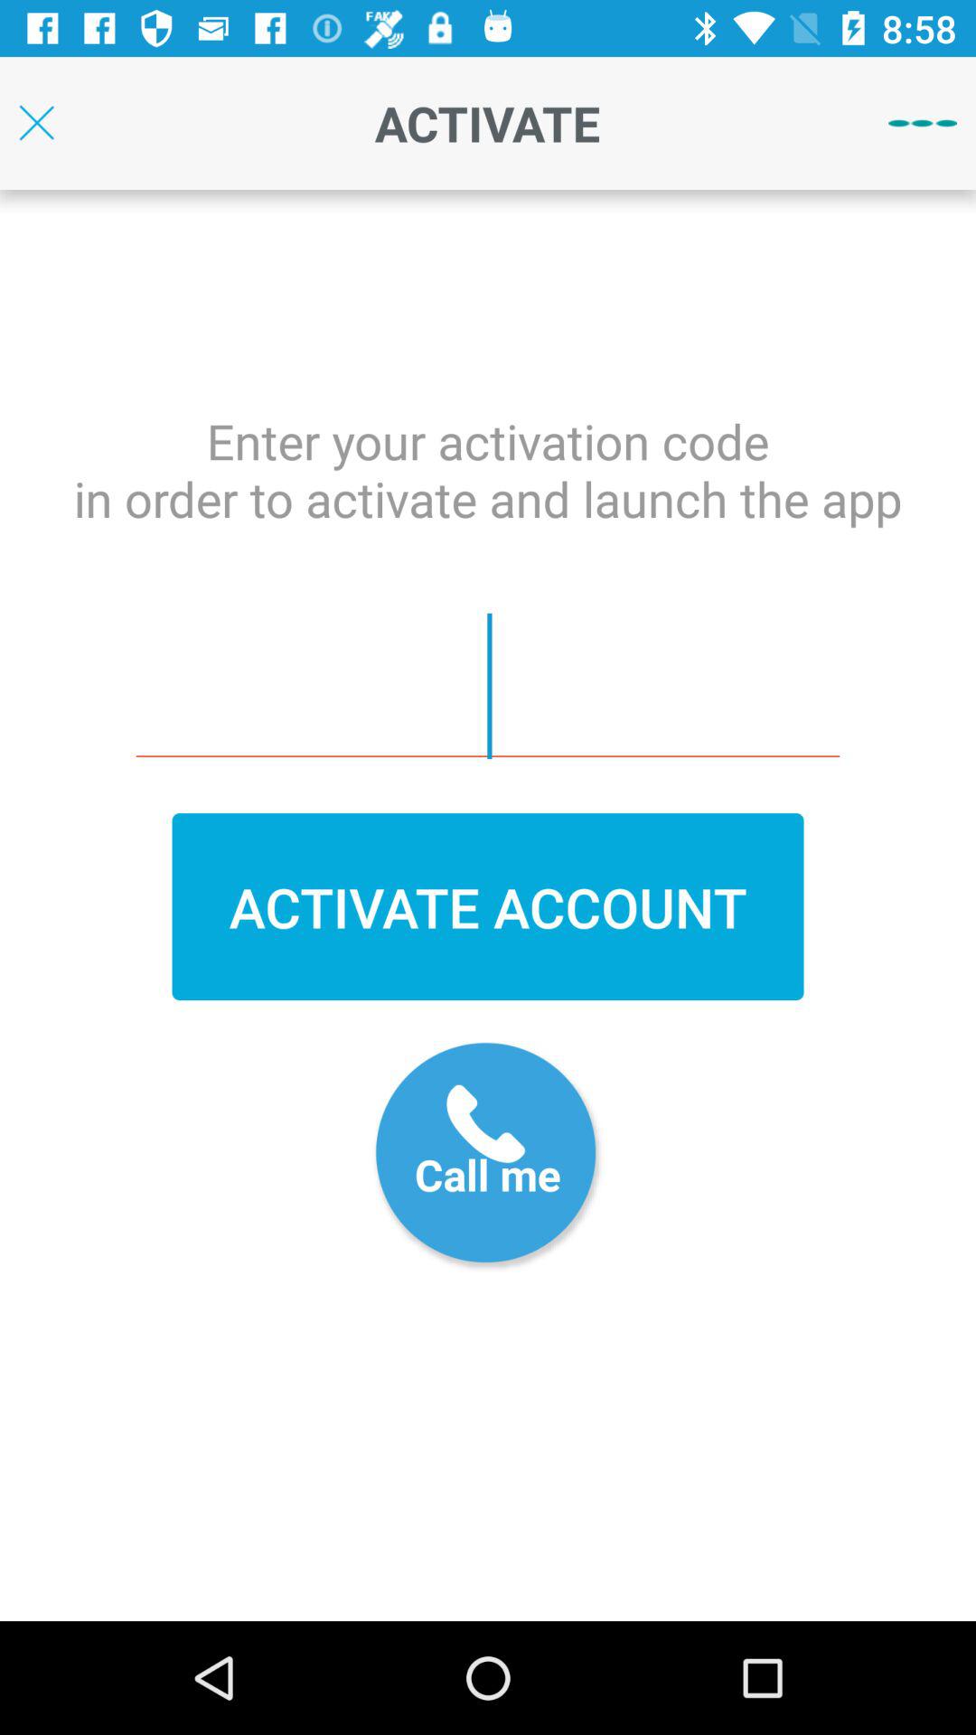 The image size is (976, 1735). I want to click on open settings and options, so click(923, 123).